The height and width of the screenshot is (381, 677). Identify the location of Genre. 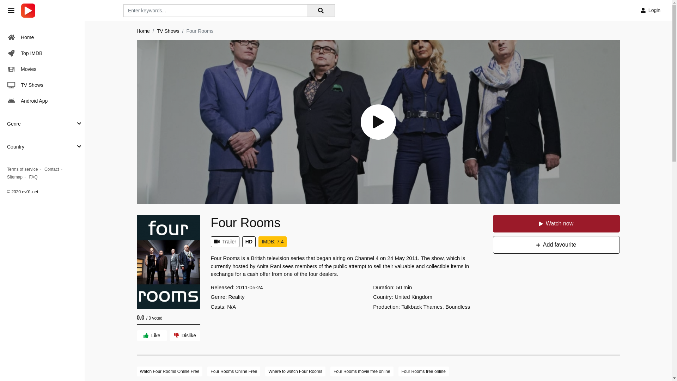
(14, 124).